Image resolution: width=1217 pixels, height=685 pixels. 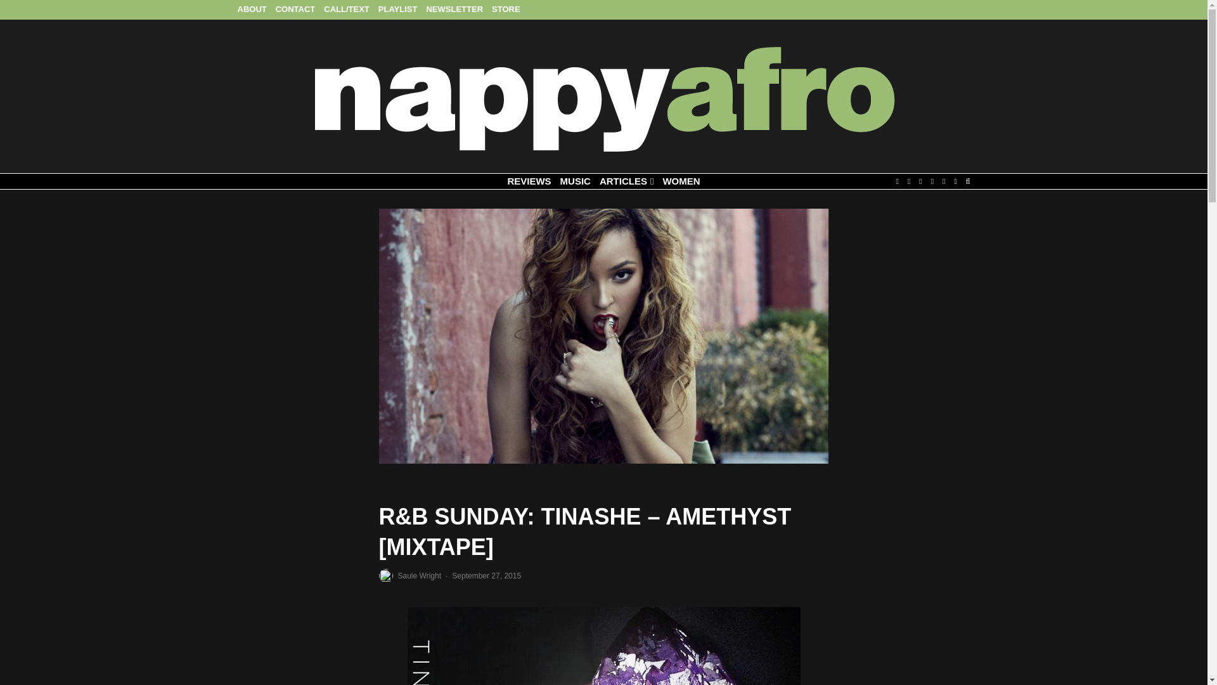 I want to click on Posts by Saule Wright, so click(x=419, y=575).